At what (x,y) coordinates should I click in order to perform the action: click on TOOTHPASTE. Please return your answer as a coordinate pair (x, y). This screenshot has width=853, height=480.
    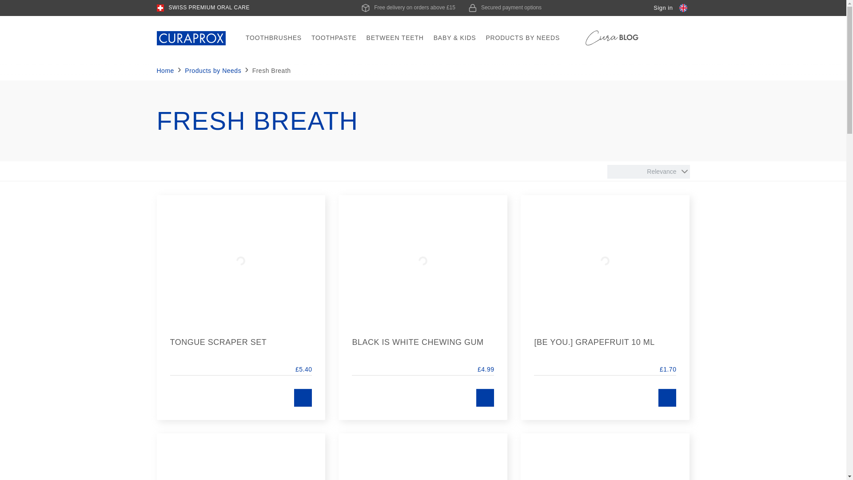
    Looking at the image, I should click on (334, 38).